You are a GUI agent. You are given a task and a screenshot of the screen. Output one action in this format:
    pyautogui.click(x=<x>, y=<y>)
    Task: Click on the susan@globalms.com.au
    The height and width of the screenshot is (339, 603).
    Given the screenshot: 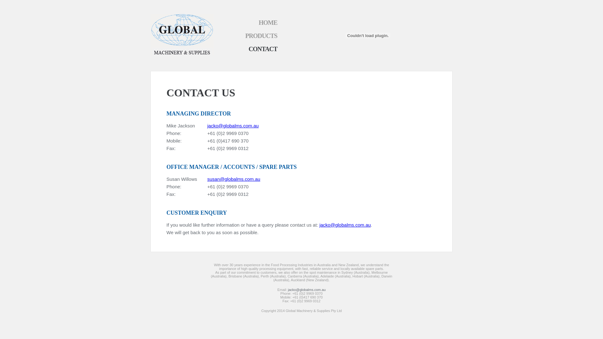 What is the action you would take?
    pyautogui.click(x=234, y=179)
    